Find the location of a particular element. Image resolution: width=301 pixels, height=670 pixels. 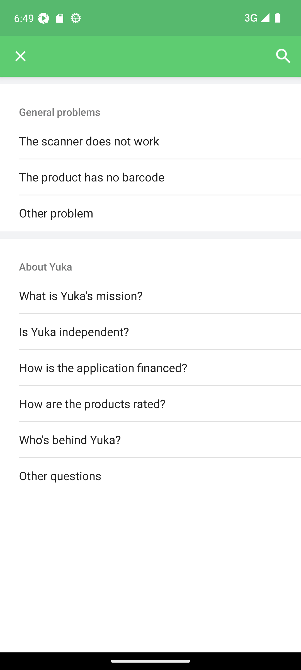

Other questions is located at coordinates (151, 476).